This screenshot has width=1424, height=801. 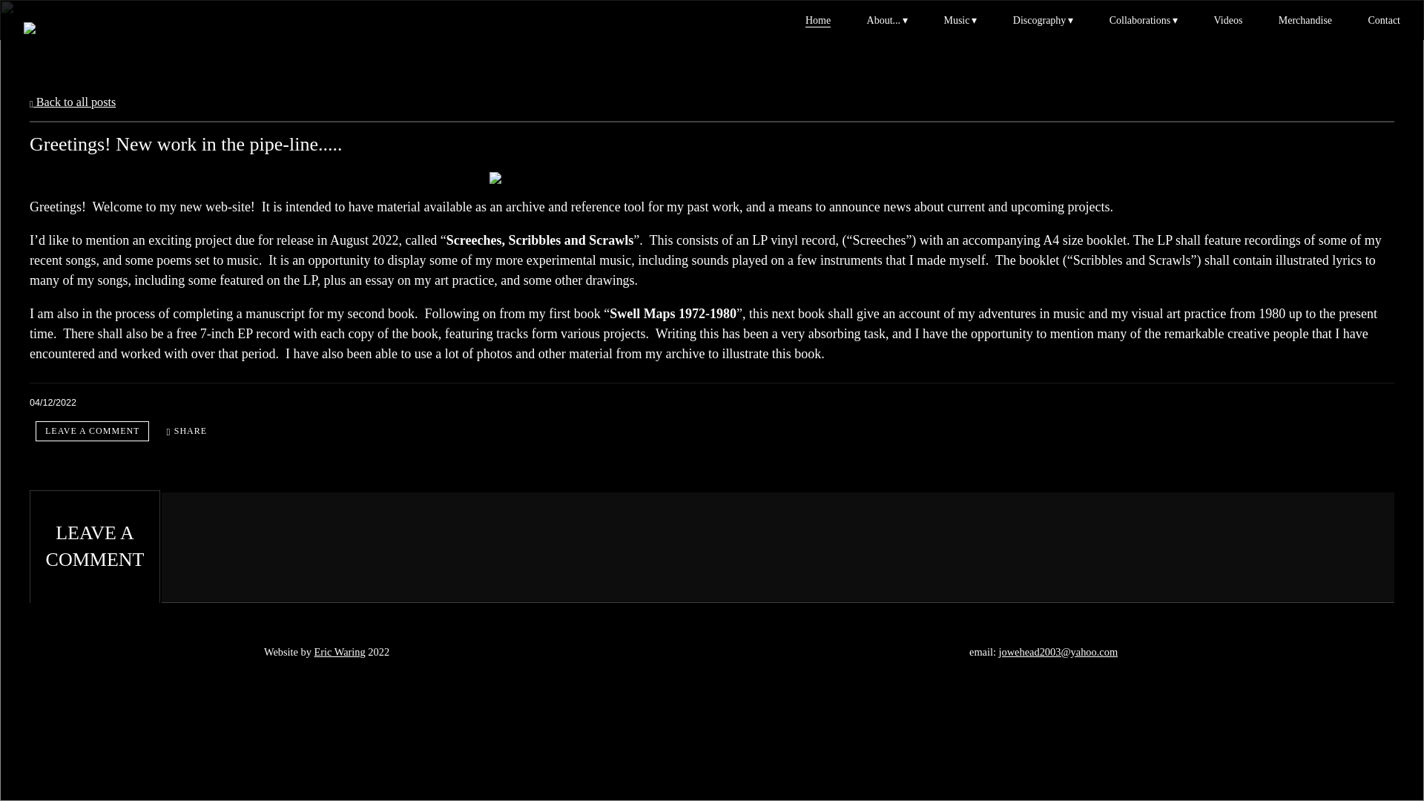 What do you see at coordinates (92, 432) in the screenshot?
I see `Leave a comment` at bounding box center [92, 432].